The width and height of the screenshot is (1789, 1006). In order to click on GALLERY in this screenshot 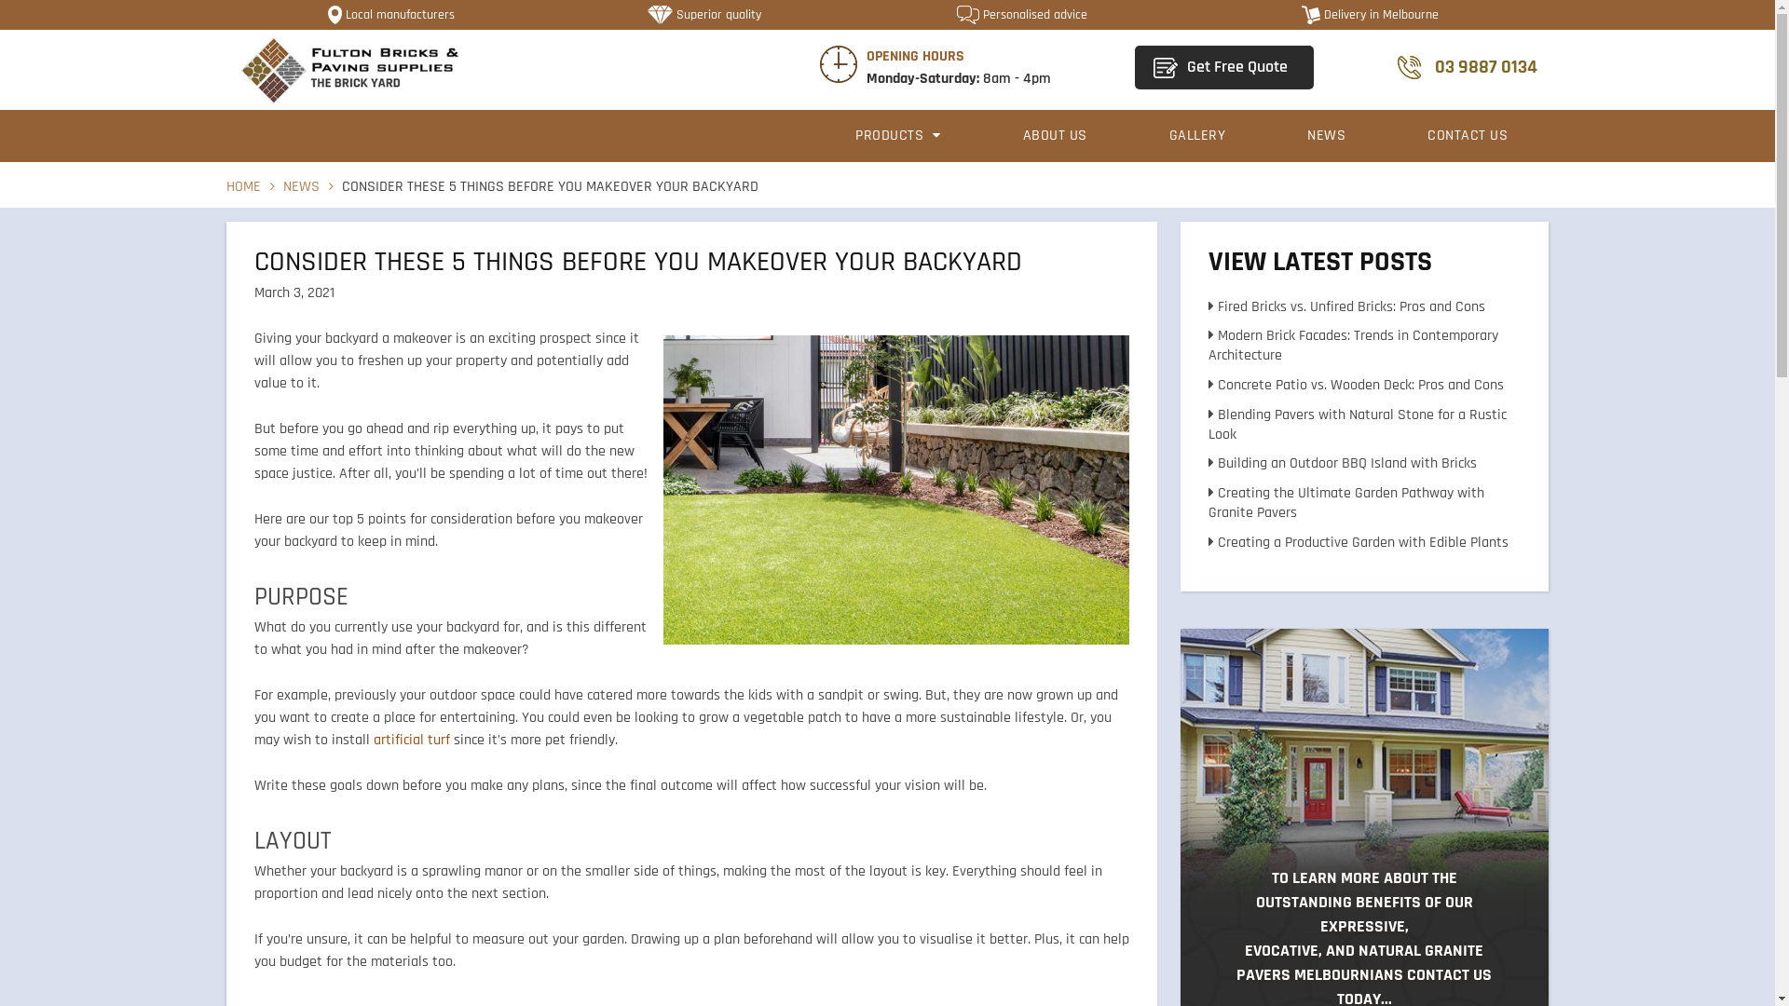, I will do `click(1198, 136)`.